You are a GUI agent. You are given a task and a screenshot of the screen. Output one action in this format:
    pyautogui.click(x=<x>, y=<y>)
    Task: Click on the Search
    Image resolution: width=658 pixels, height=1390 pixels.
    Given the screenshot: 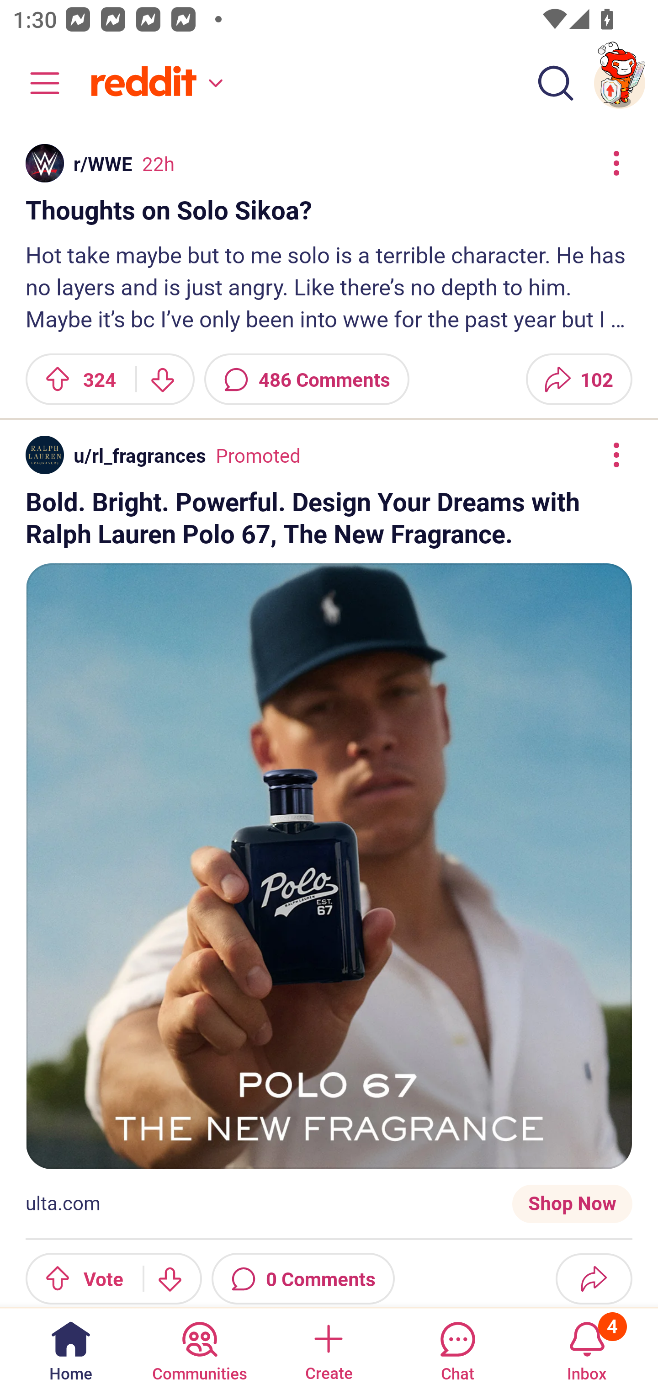 What is the action you would take?
    pyautogui.click(x=556, y=83)
    